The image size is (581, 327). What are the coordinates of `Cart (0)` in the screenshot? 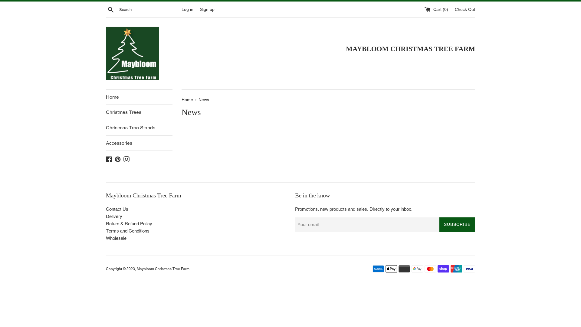 It's located at (437, 9).